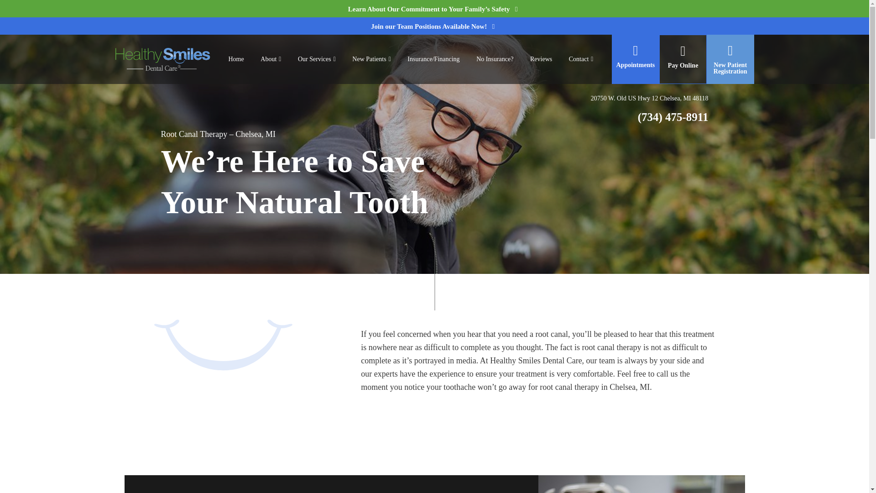  I want to click on Home, so click(235, 59).